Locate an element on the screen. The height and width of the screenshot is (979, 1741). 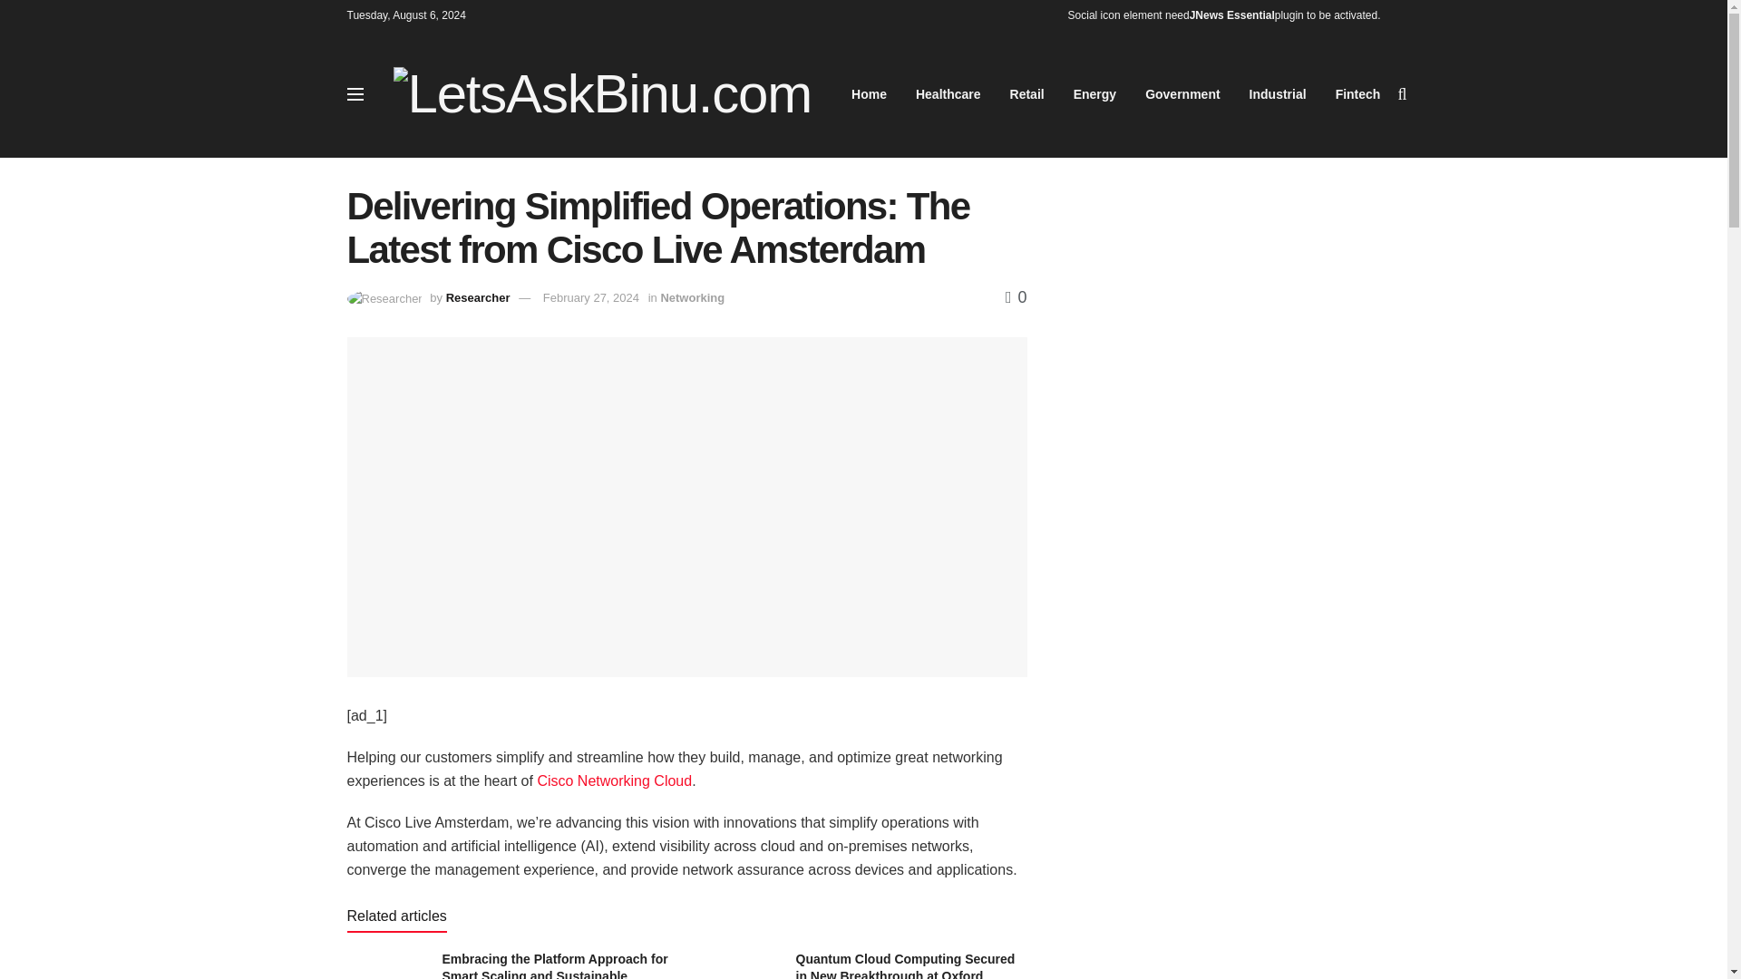
Cisco Networking Cloud is located at coordinates (613, 781).